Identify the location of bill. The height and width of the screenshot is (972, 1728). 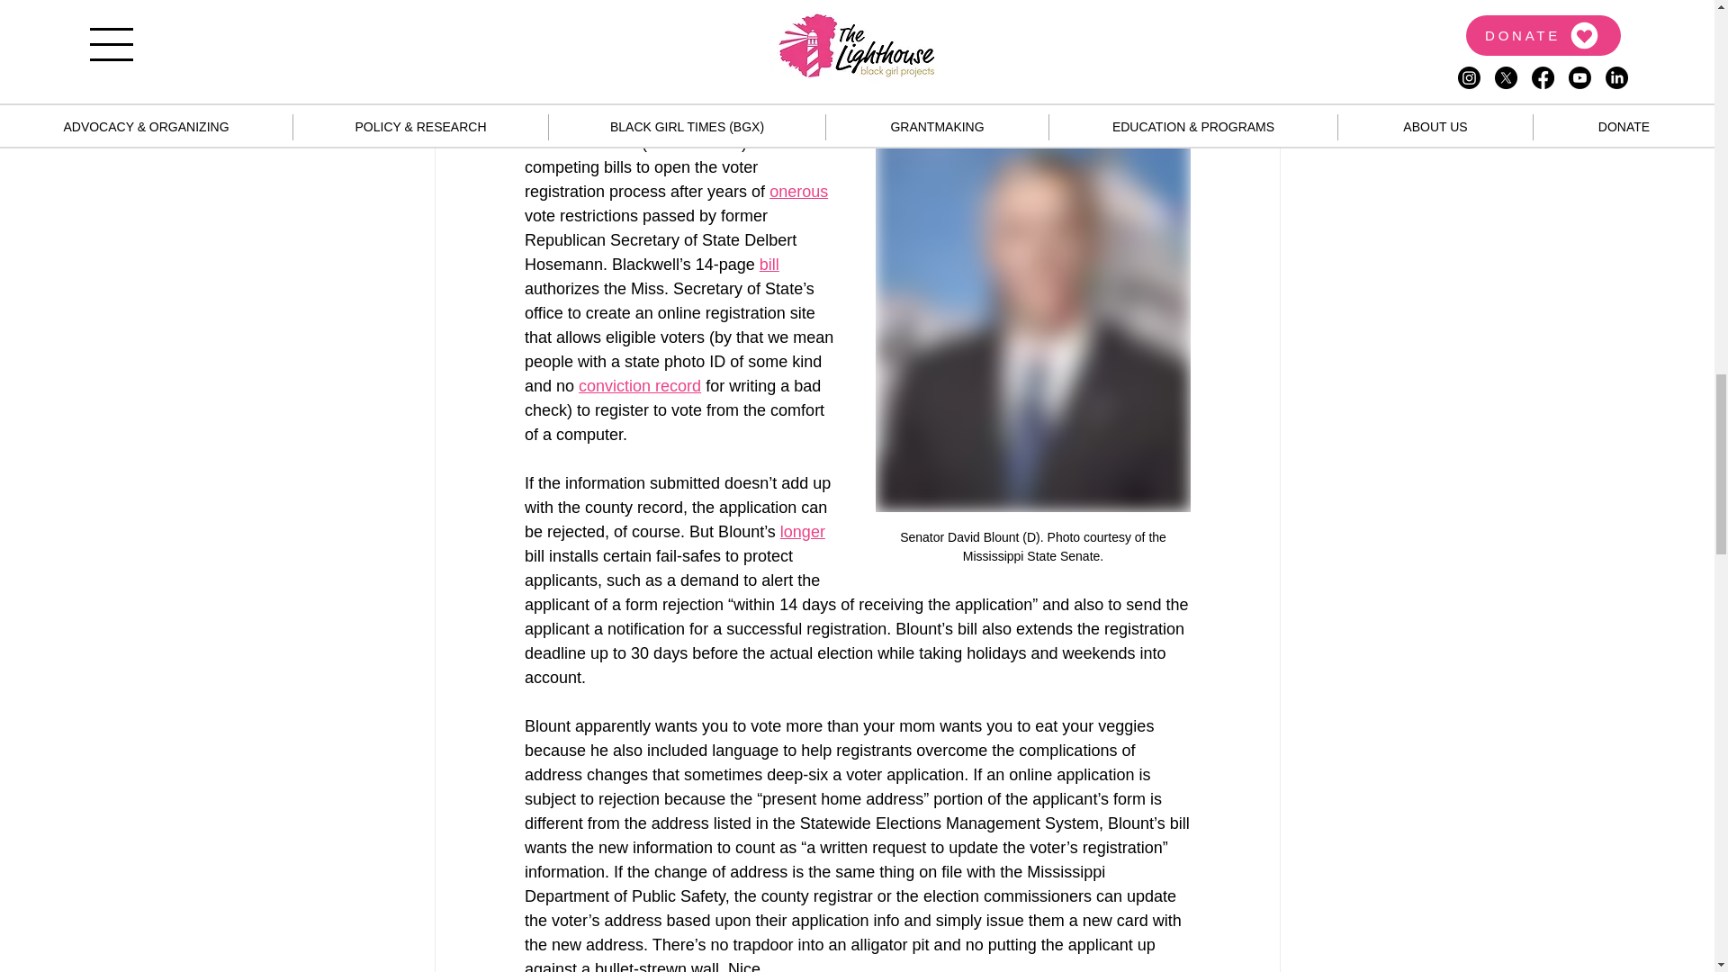
(769, 265).